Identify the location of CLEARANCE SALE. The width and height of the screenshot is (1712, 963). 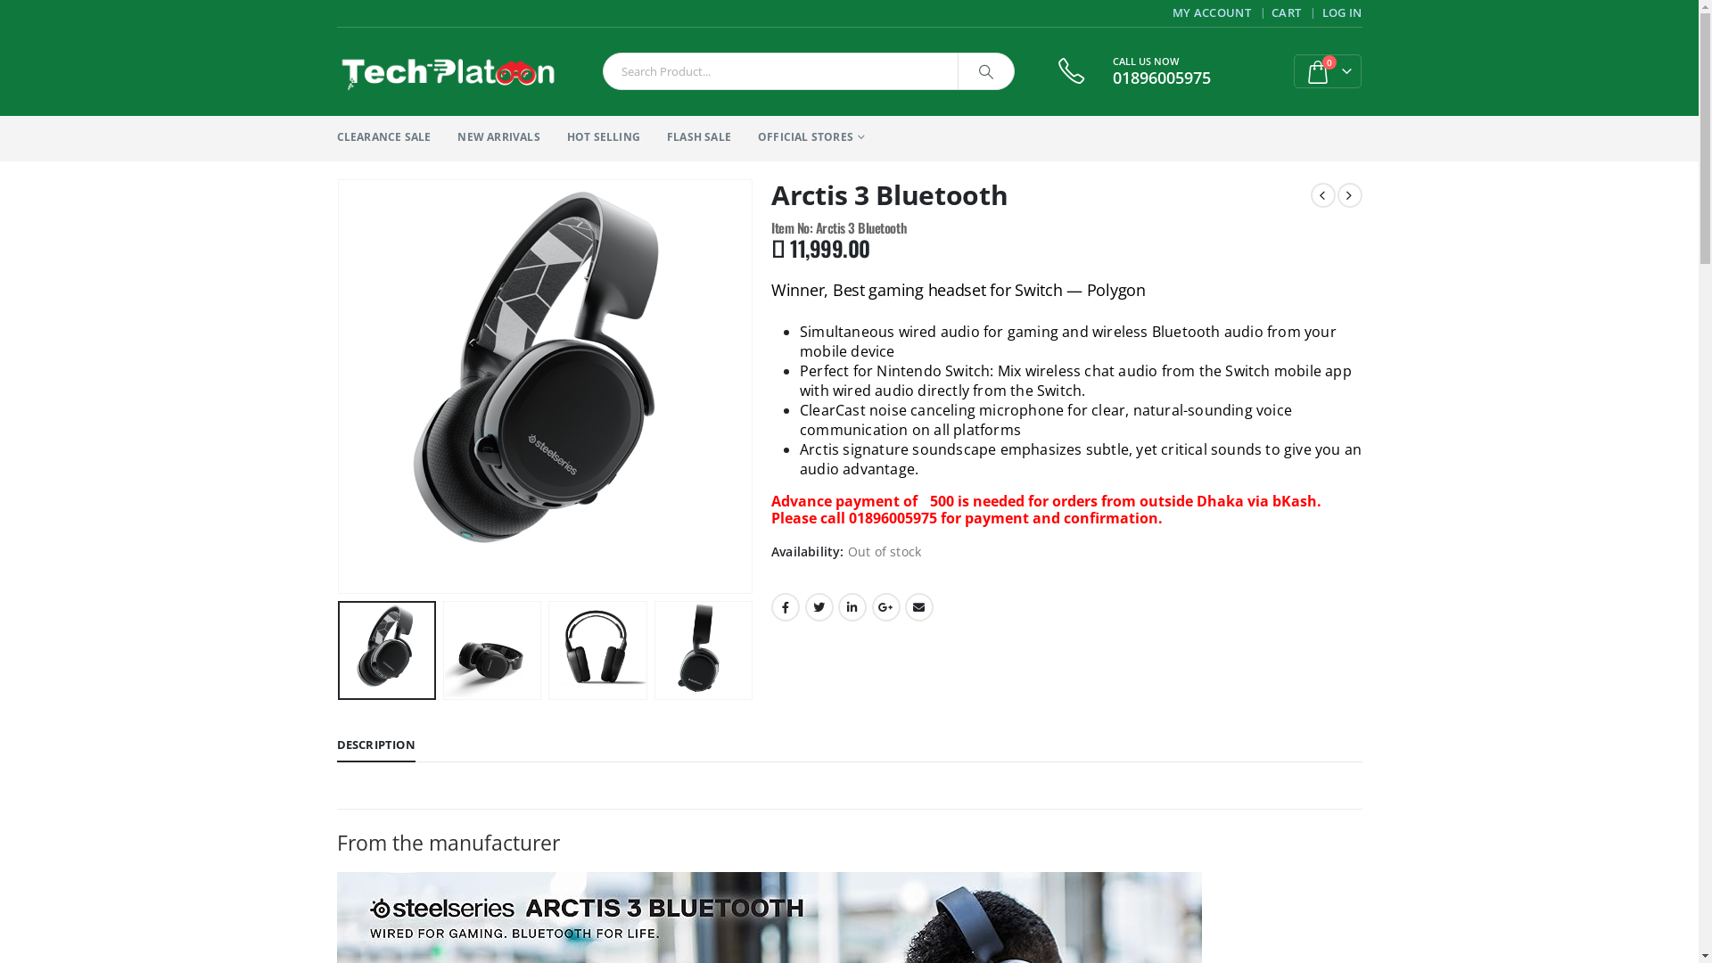
(384, 139).